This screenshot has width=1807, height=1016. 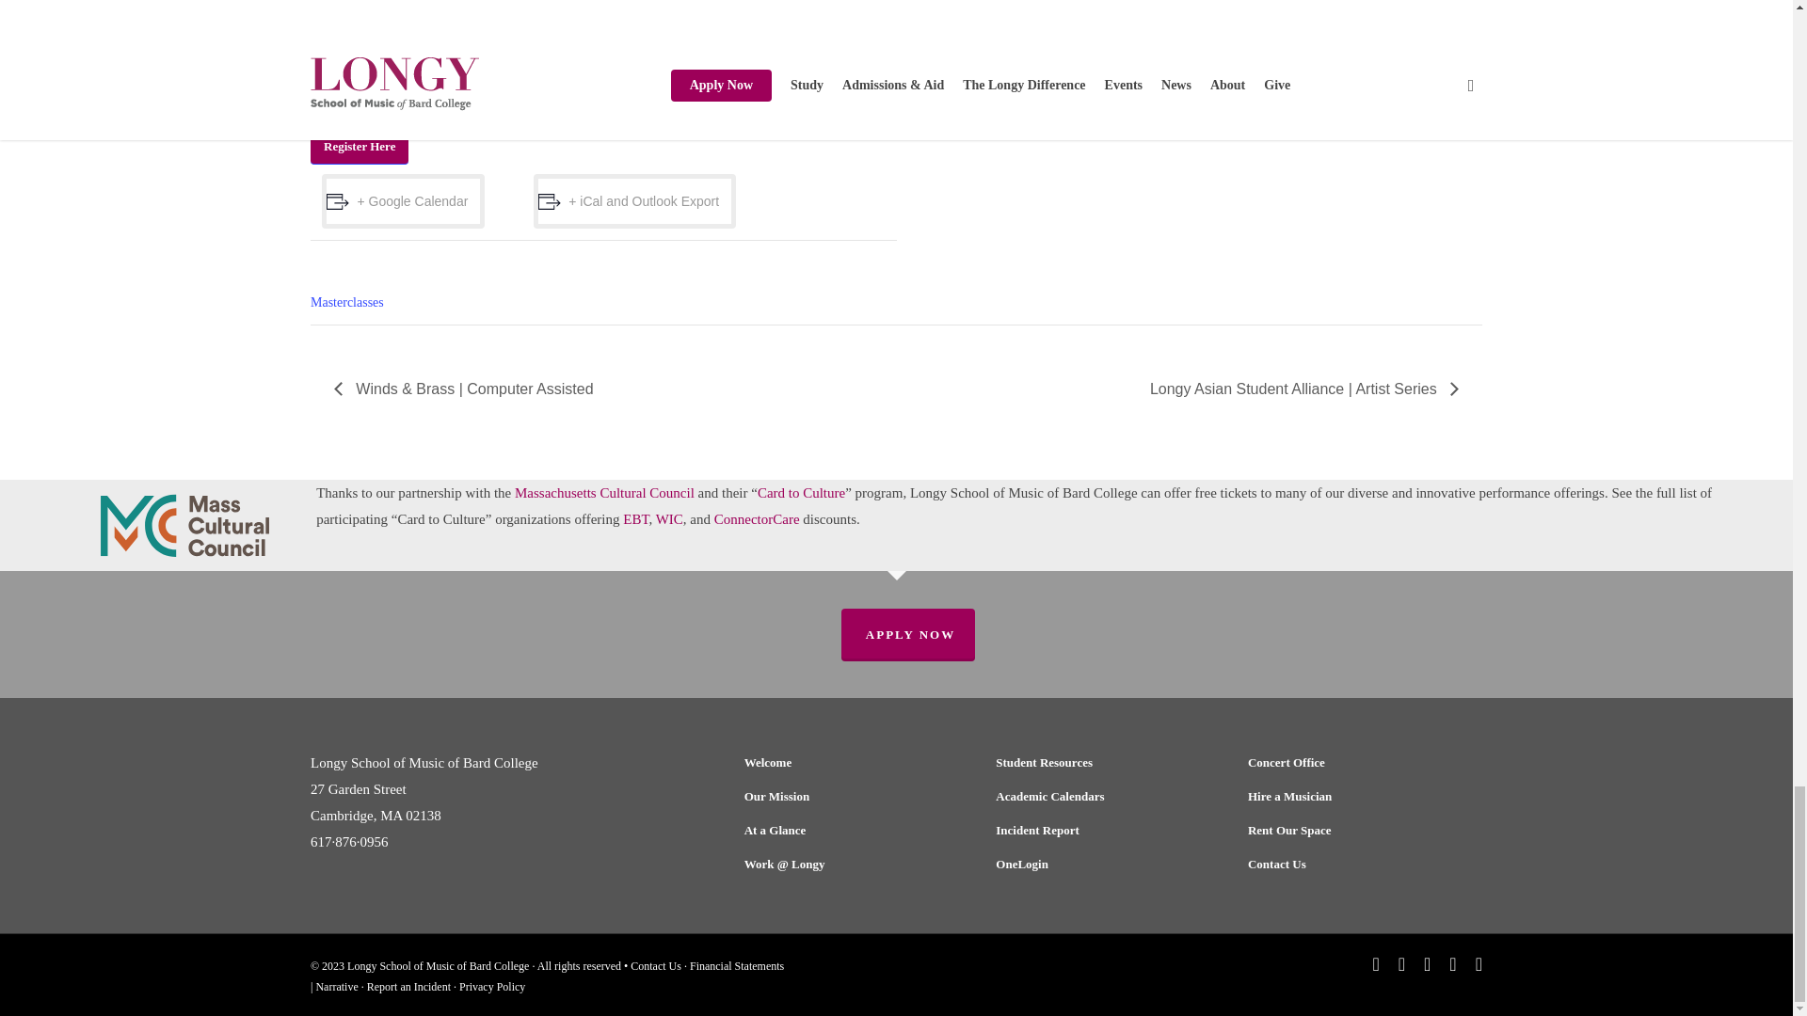 What do you see at coordinates (757, 519) in the screenshot?
I see `ConnectorCare` at bounding box center [757, 519].